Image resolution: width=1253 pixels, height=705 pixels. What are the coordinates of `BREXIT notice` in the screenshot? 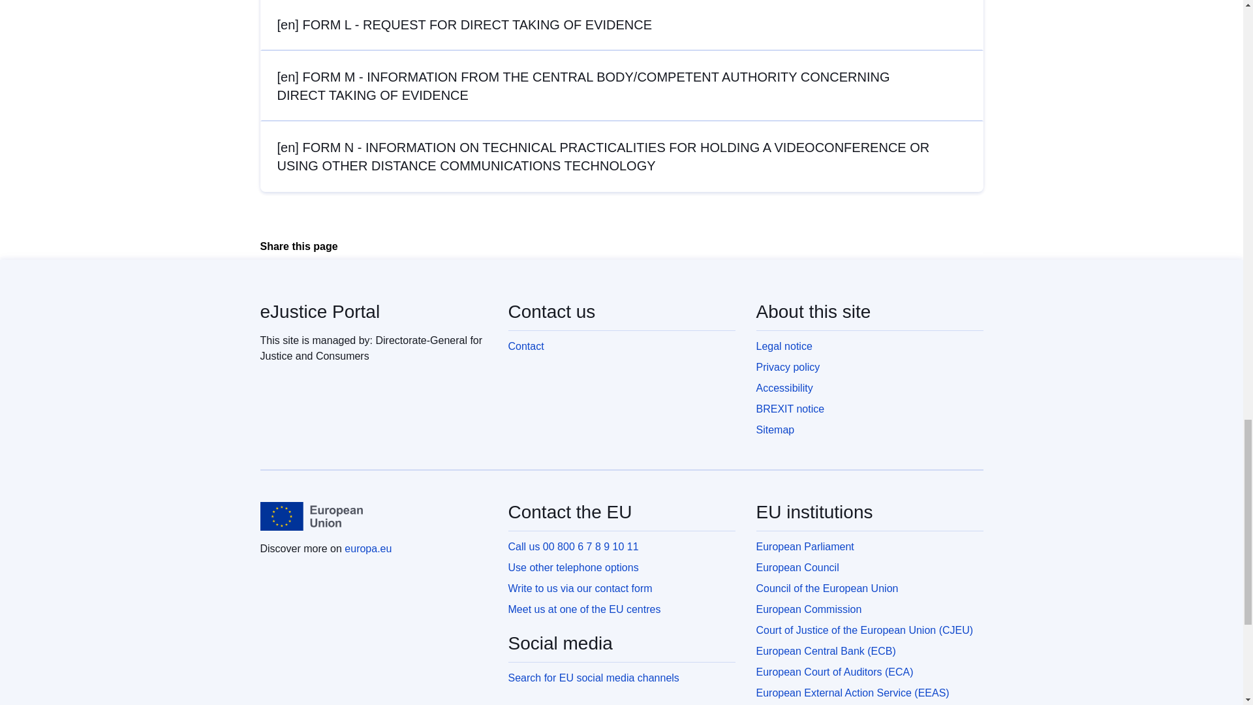 It's located at (797, 409).